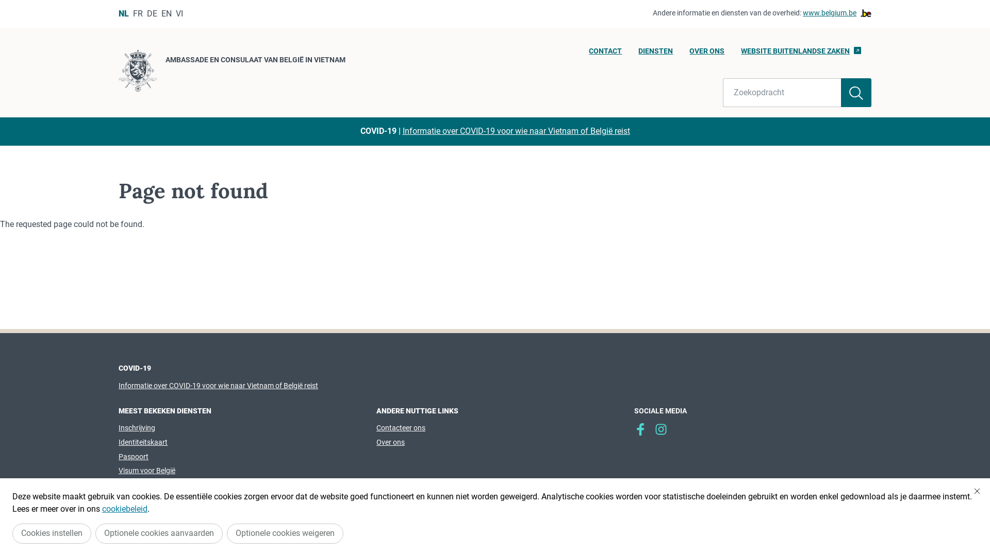  What do you see at coordinates (138, 13) in the screenshot?
I see `FR` at bounding box center [138, 13].